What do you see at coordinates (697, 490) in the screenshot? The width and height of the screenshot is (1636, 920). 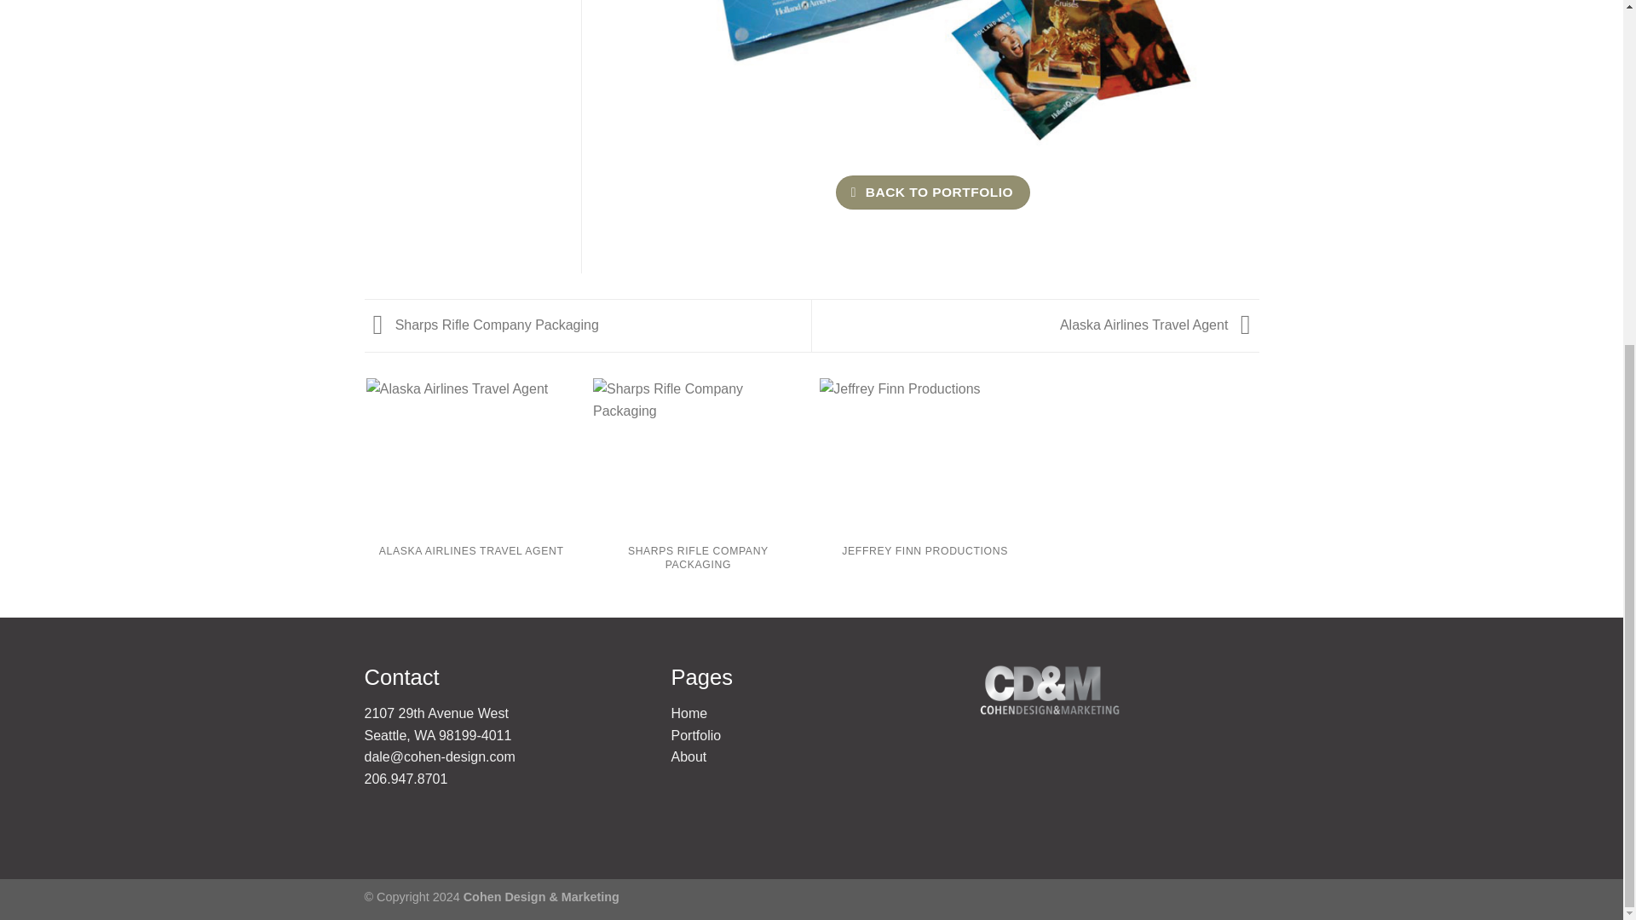 I see `SHARPS RIFLE COMPANY PACKAGING` at bounding box center [697, 490].